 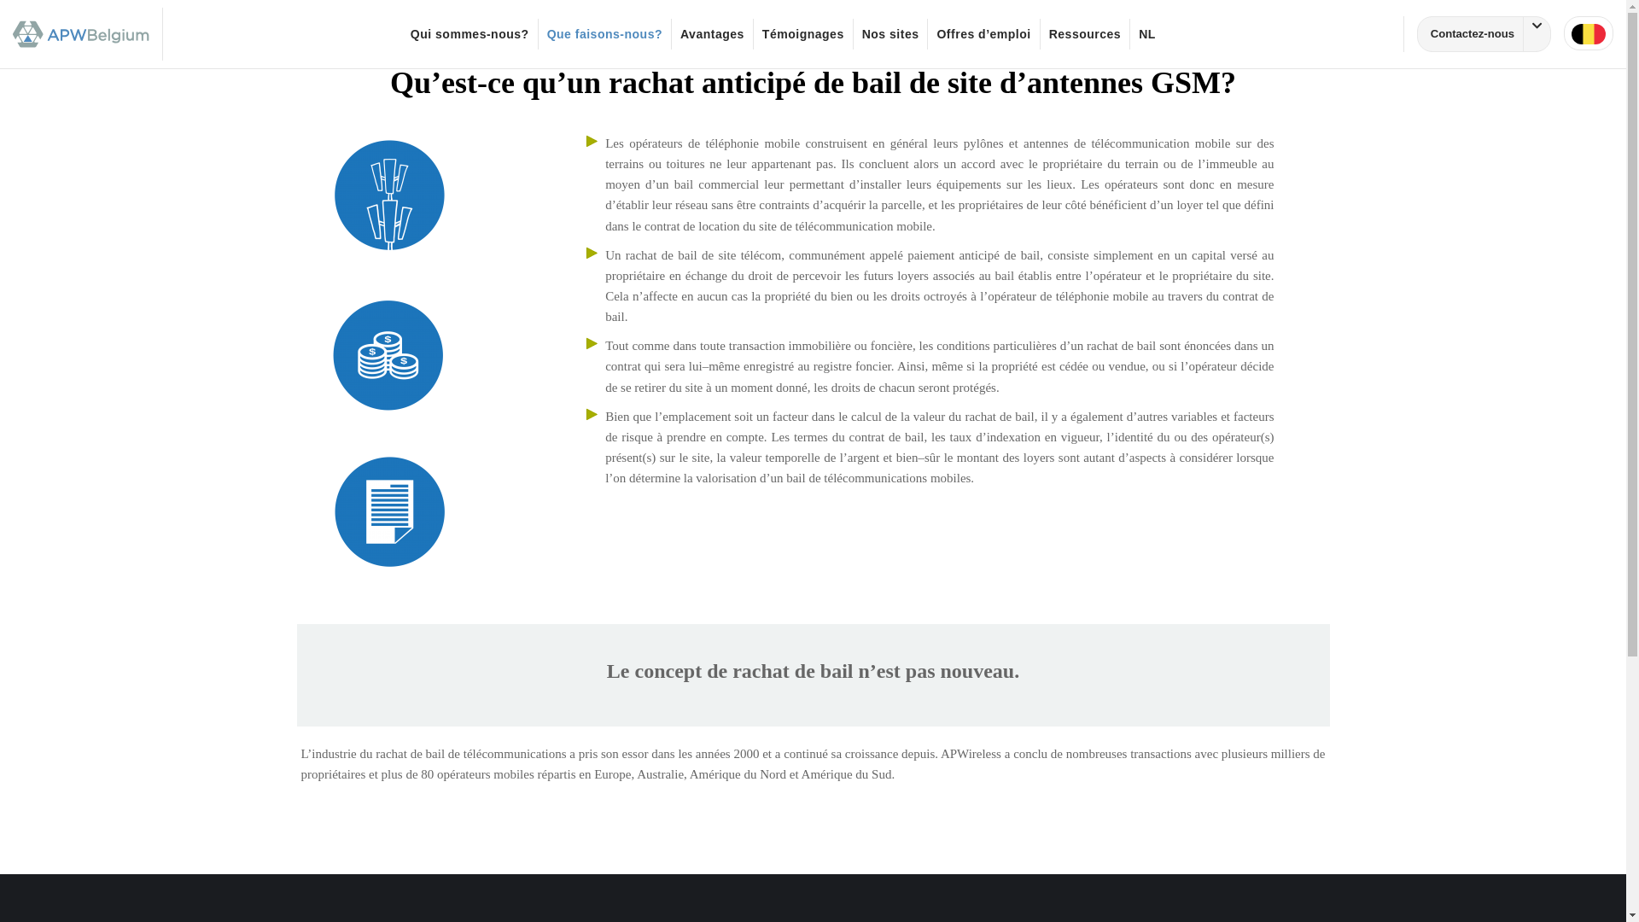 I want to click on Contactez-nous, so click(x=1484, y=34).